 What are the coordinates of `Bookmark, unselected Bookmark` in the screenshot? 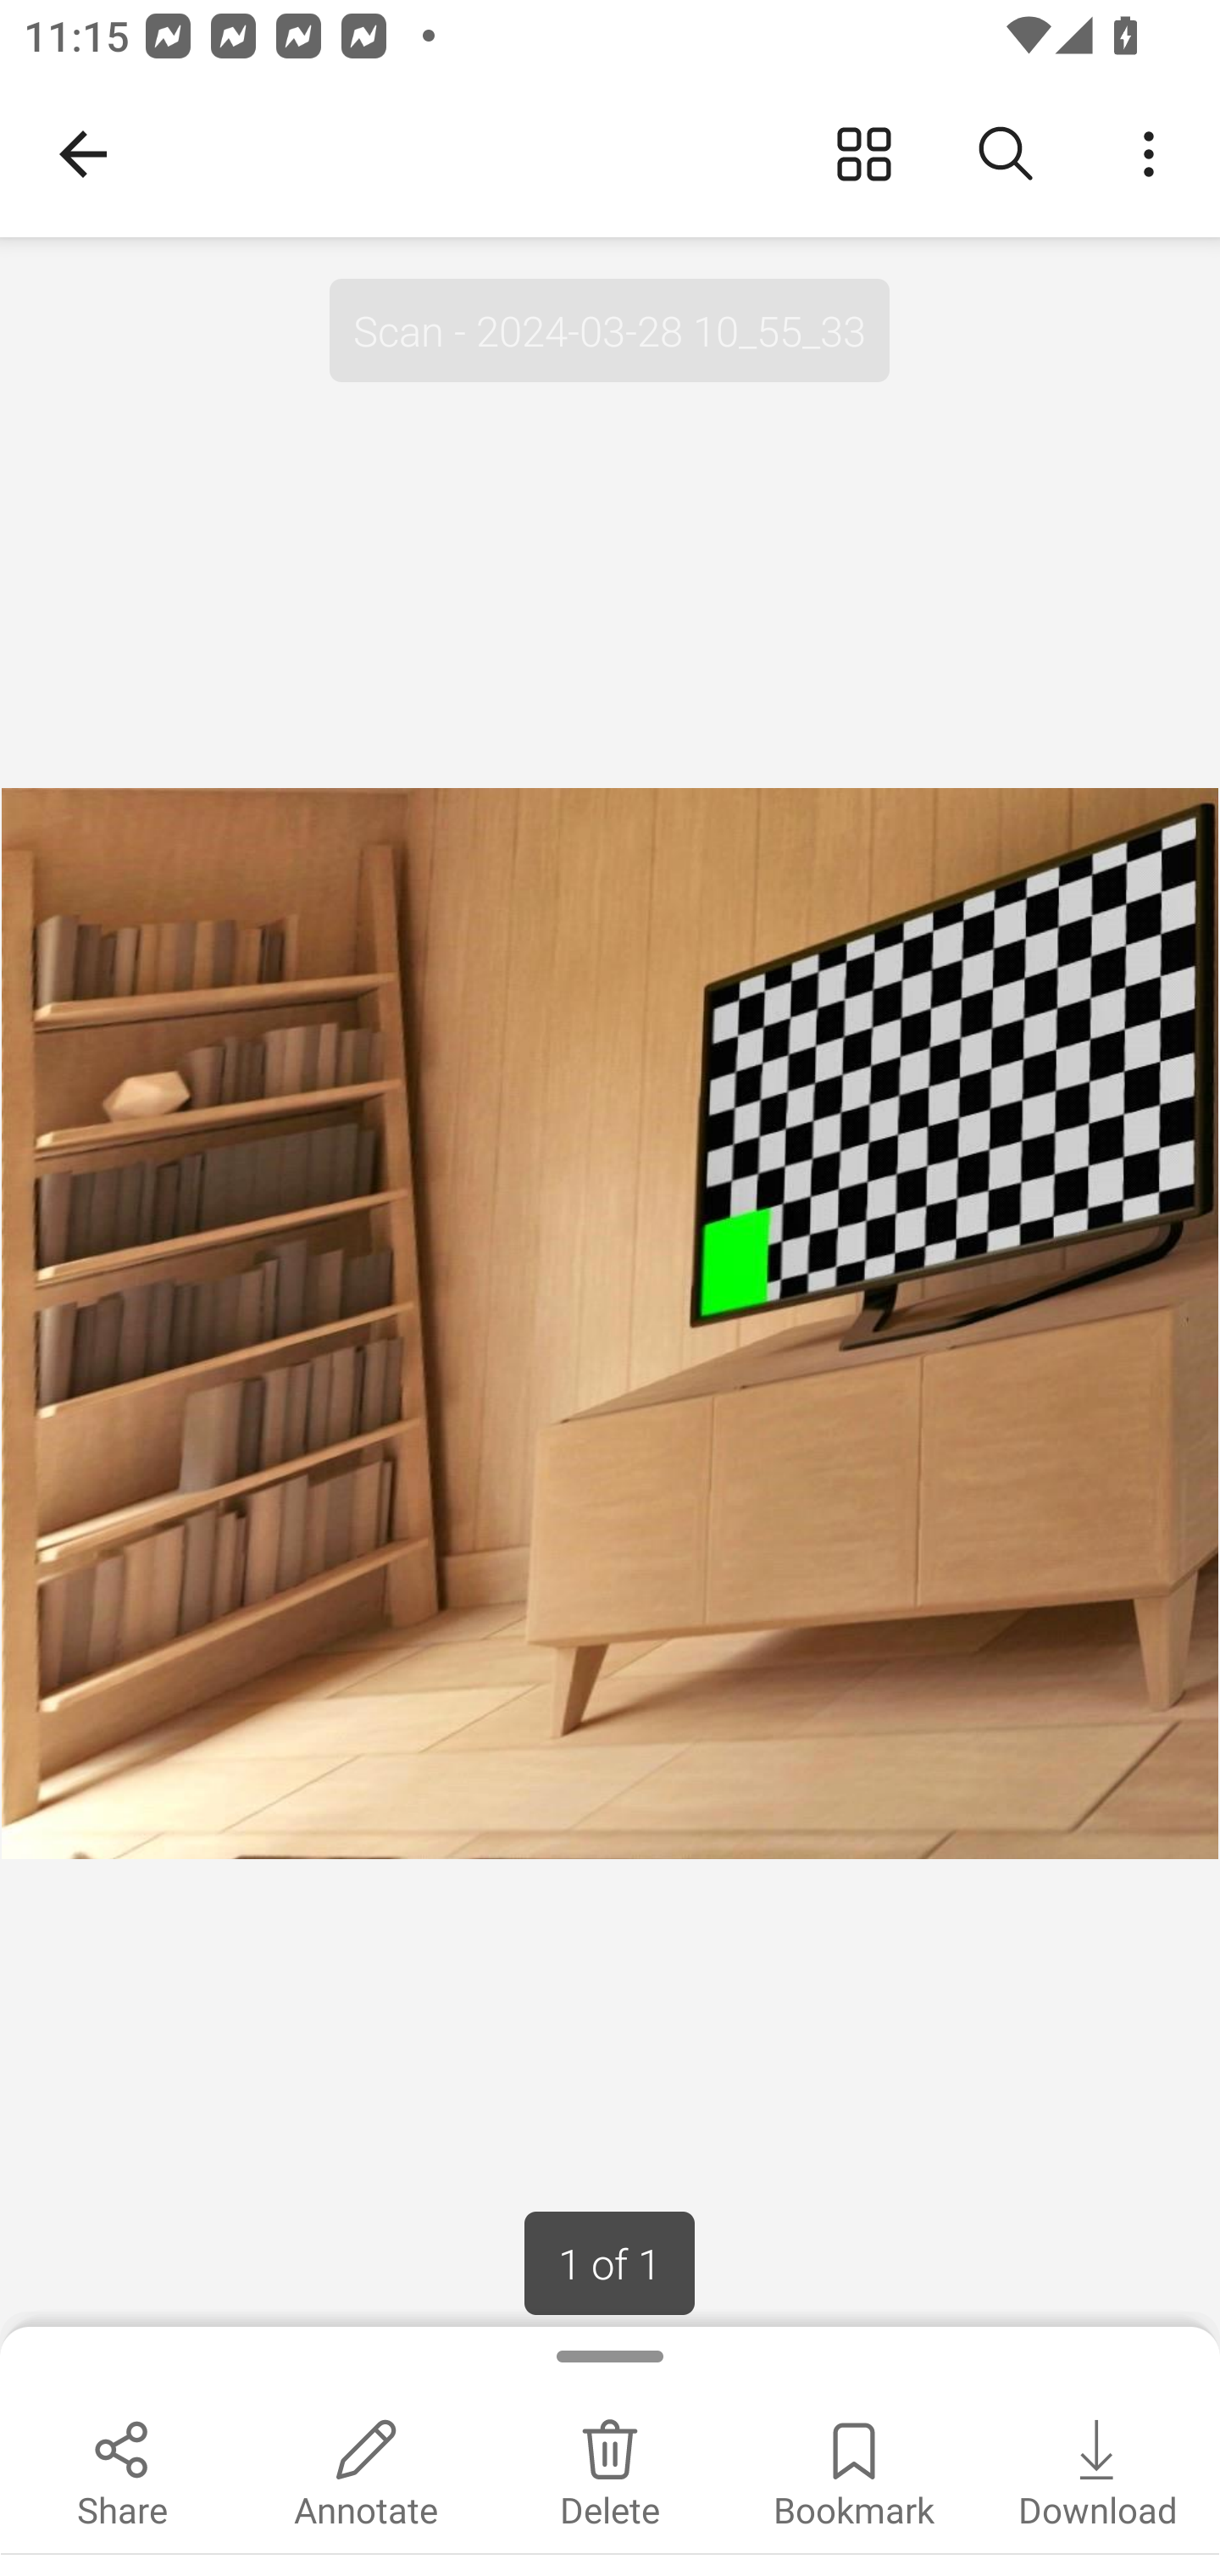 It's located at (854, 2469).